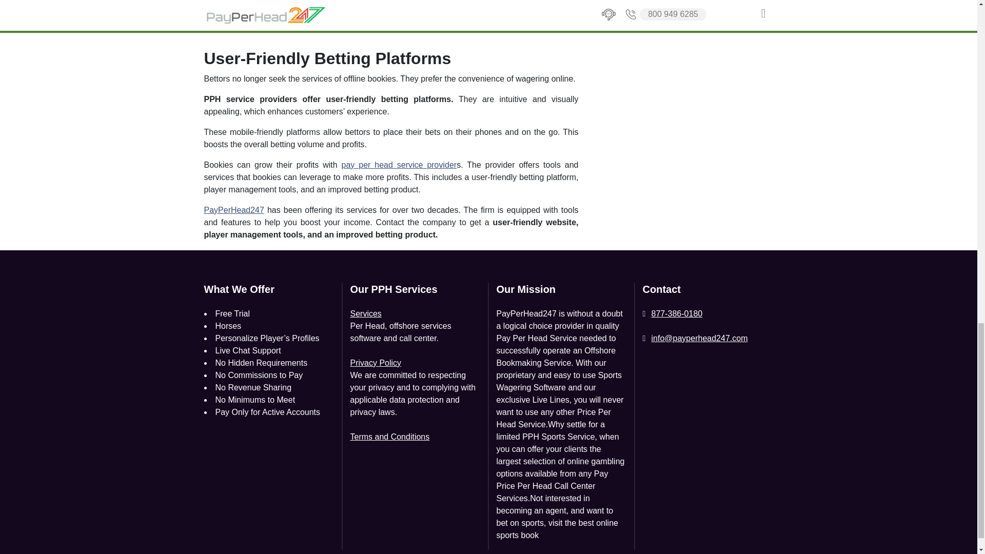  Describe the element at coordinates (399, 165) in the screenshot. I see `pay per head service provider` at that location.